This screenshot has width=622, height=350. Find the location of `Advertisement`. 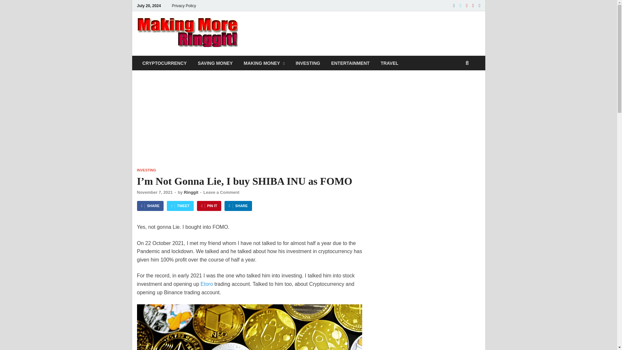

Advertisement is located at coordinates (424, 310).